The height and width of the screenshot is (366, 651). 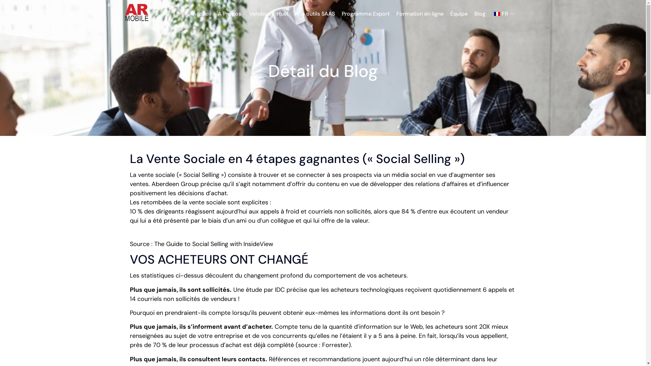 What do you see at coordinates (504, 14) in the screenshot?
I see `FR` at bounding box center [504, 14].